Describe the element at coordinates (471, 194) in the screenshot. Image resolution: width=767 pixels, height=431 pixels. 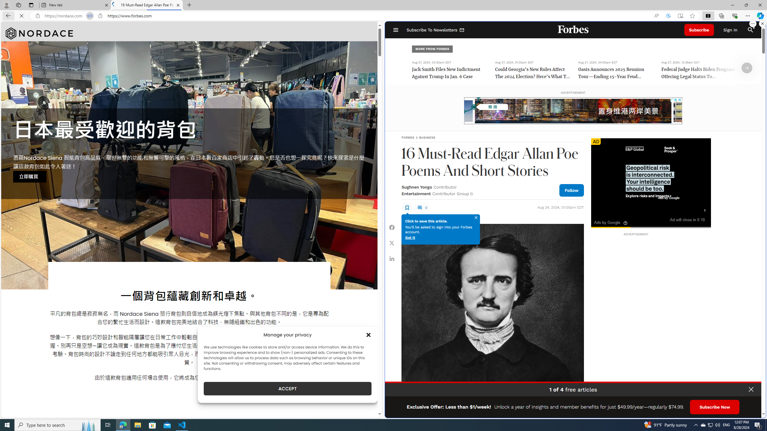
I see `Class: fs-icon fs-icon--info` at that location.